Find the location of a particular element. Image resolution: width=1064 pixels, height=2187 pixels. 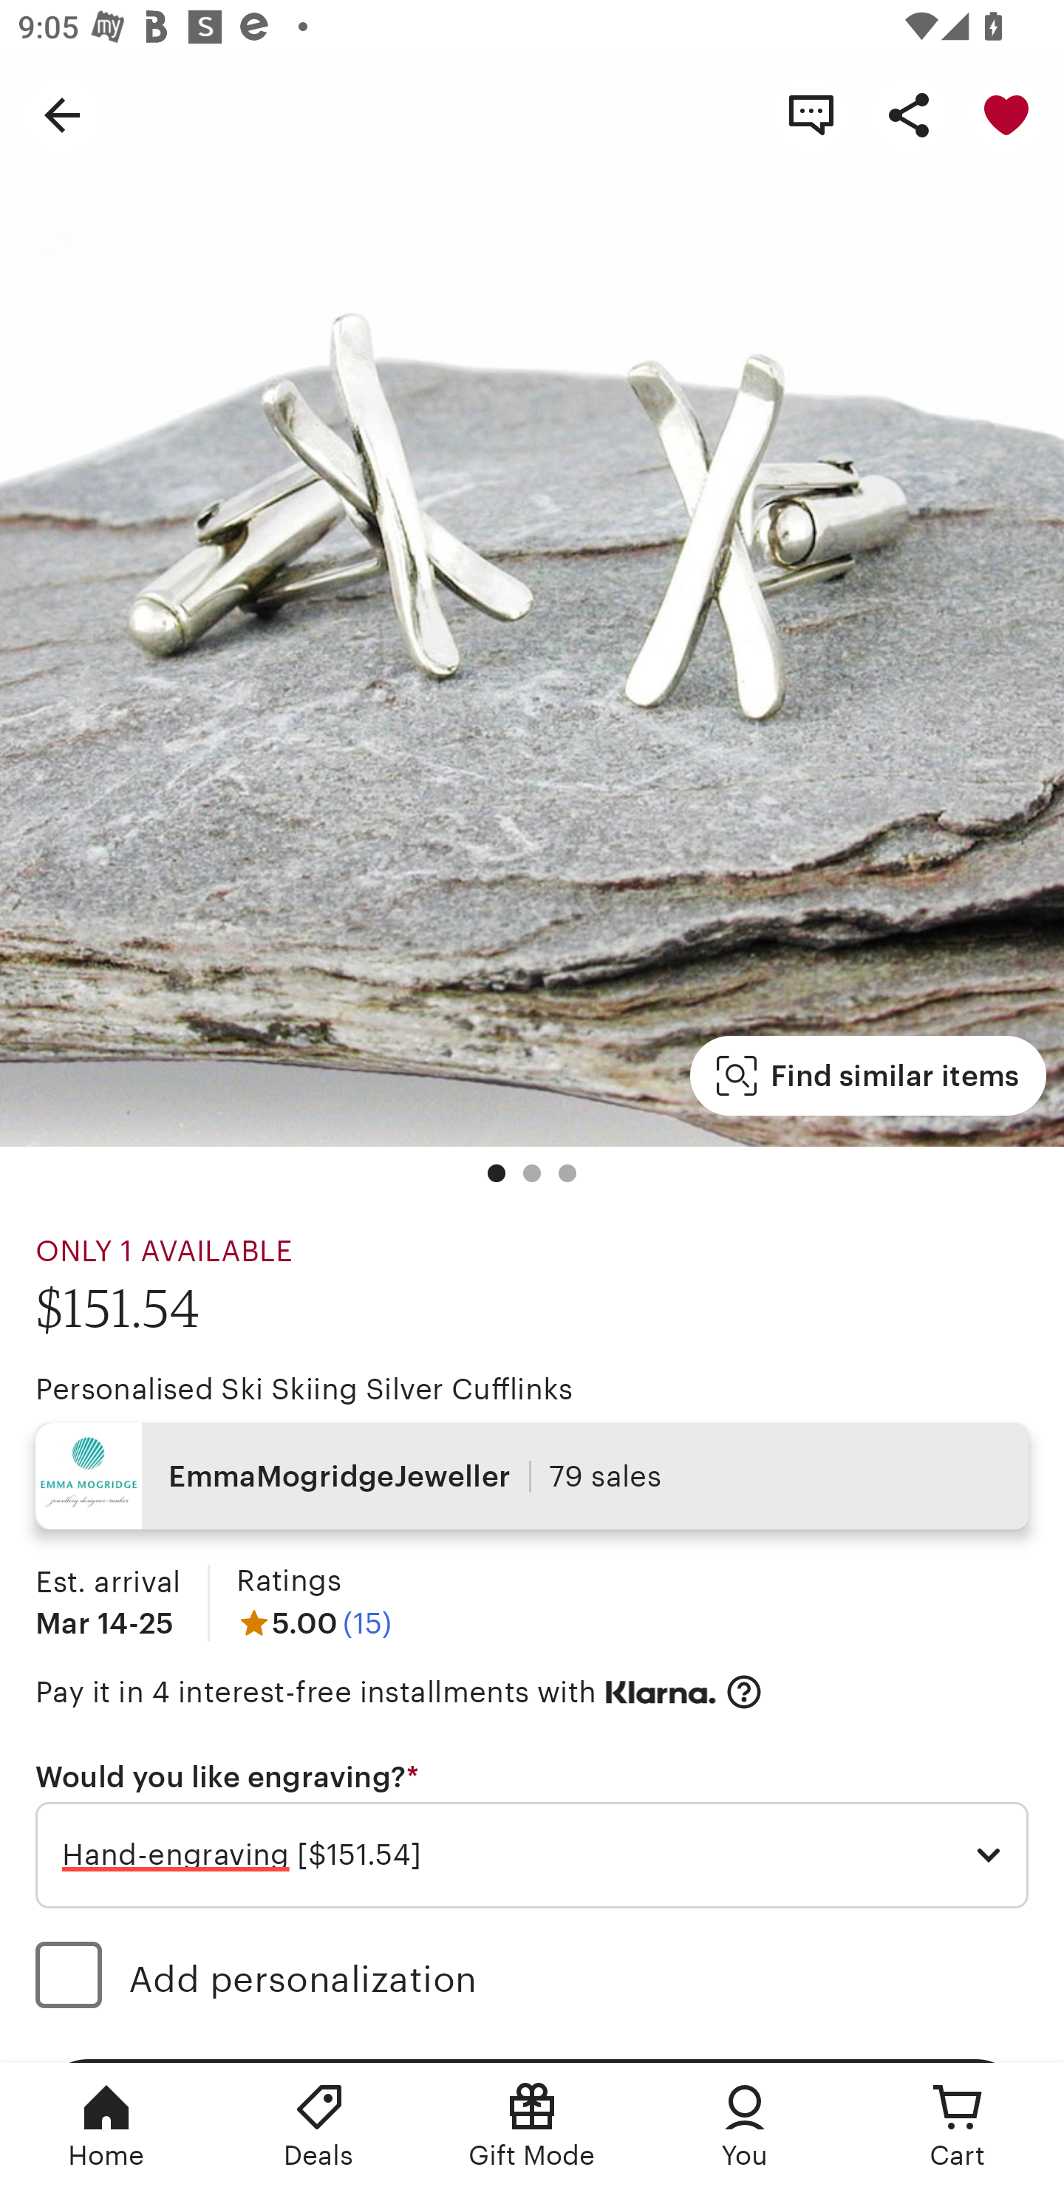

Add personalization (optional) Add personalization is located at coordinates (532, 1979).